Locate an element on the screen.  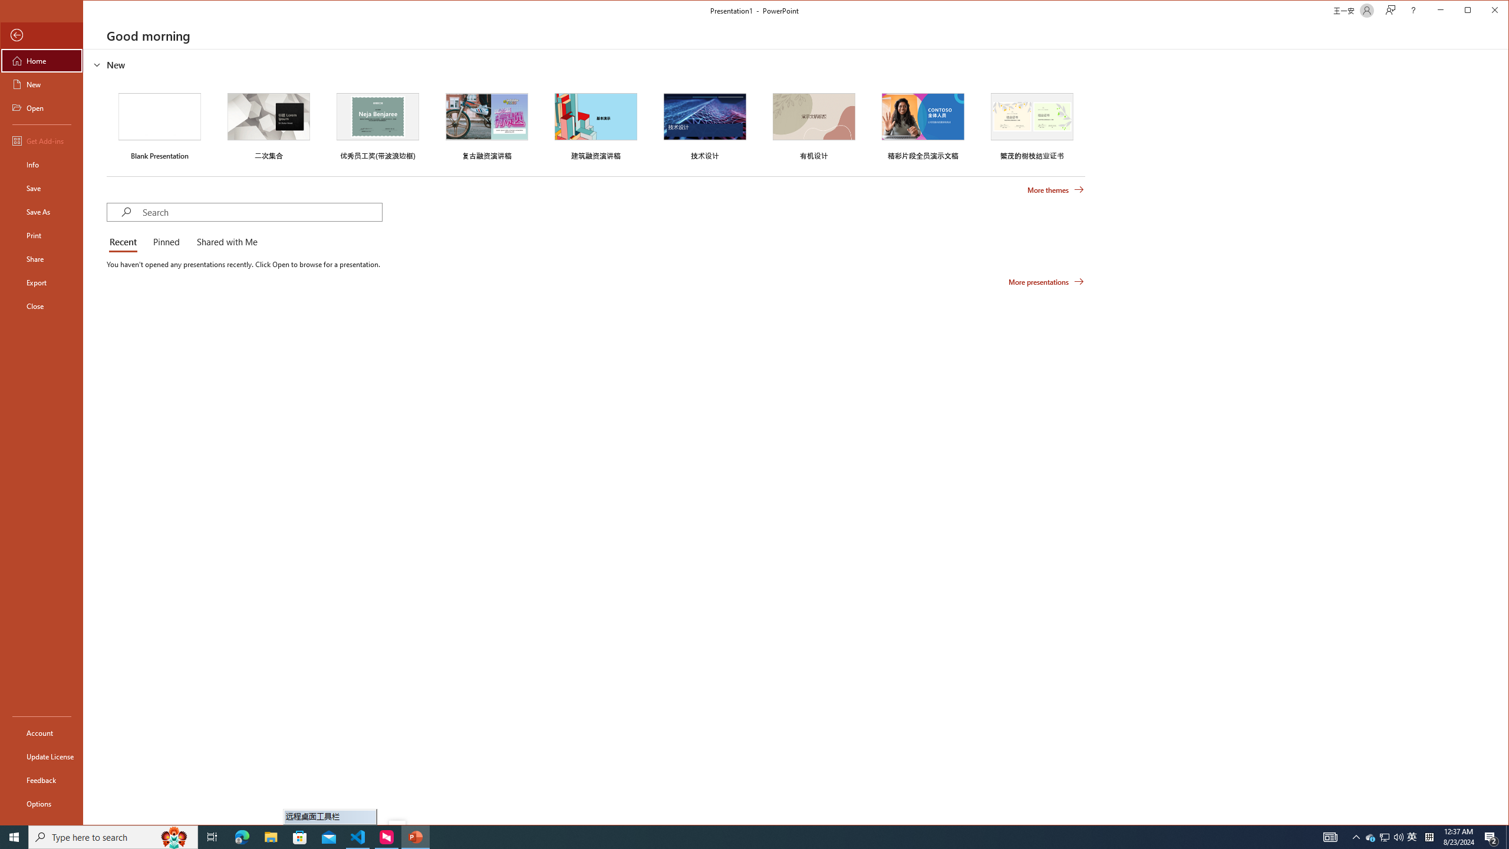
Print is located at coordinates (1371, 837).